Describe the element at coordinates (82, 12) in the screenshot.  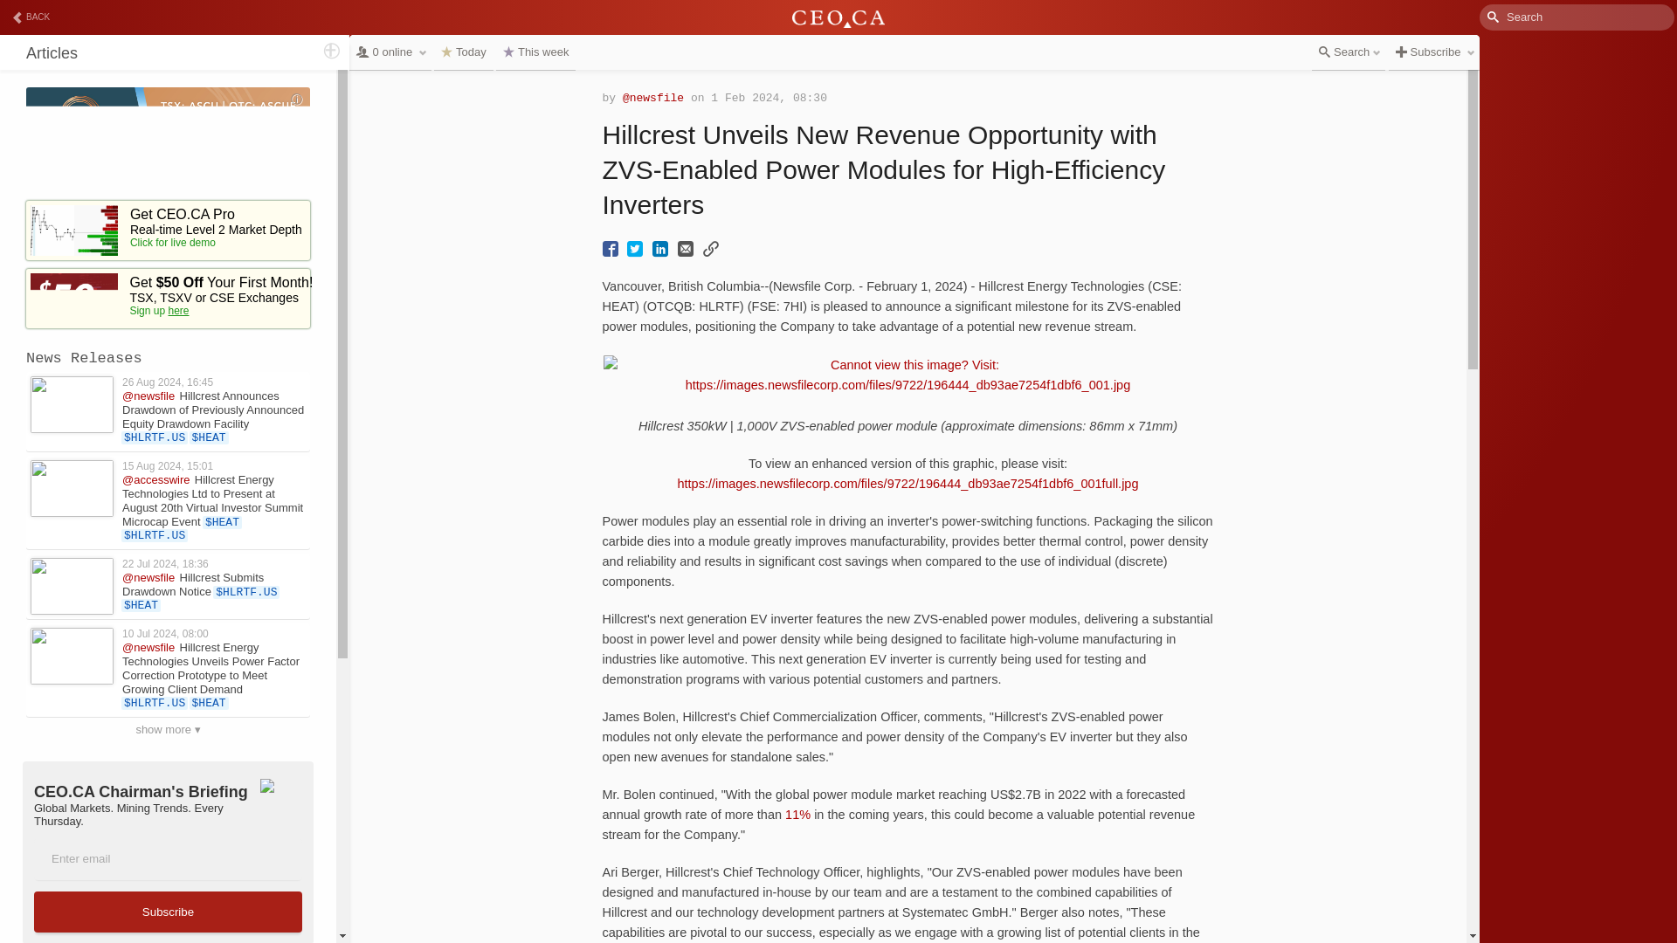
I see `Search` at that location.